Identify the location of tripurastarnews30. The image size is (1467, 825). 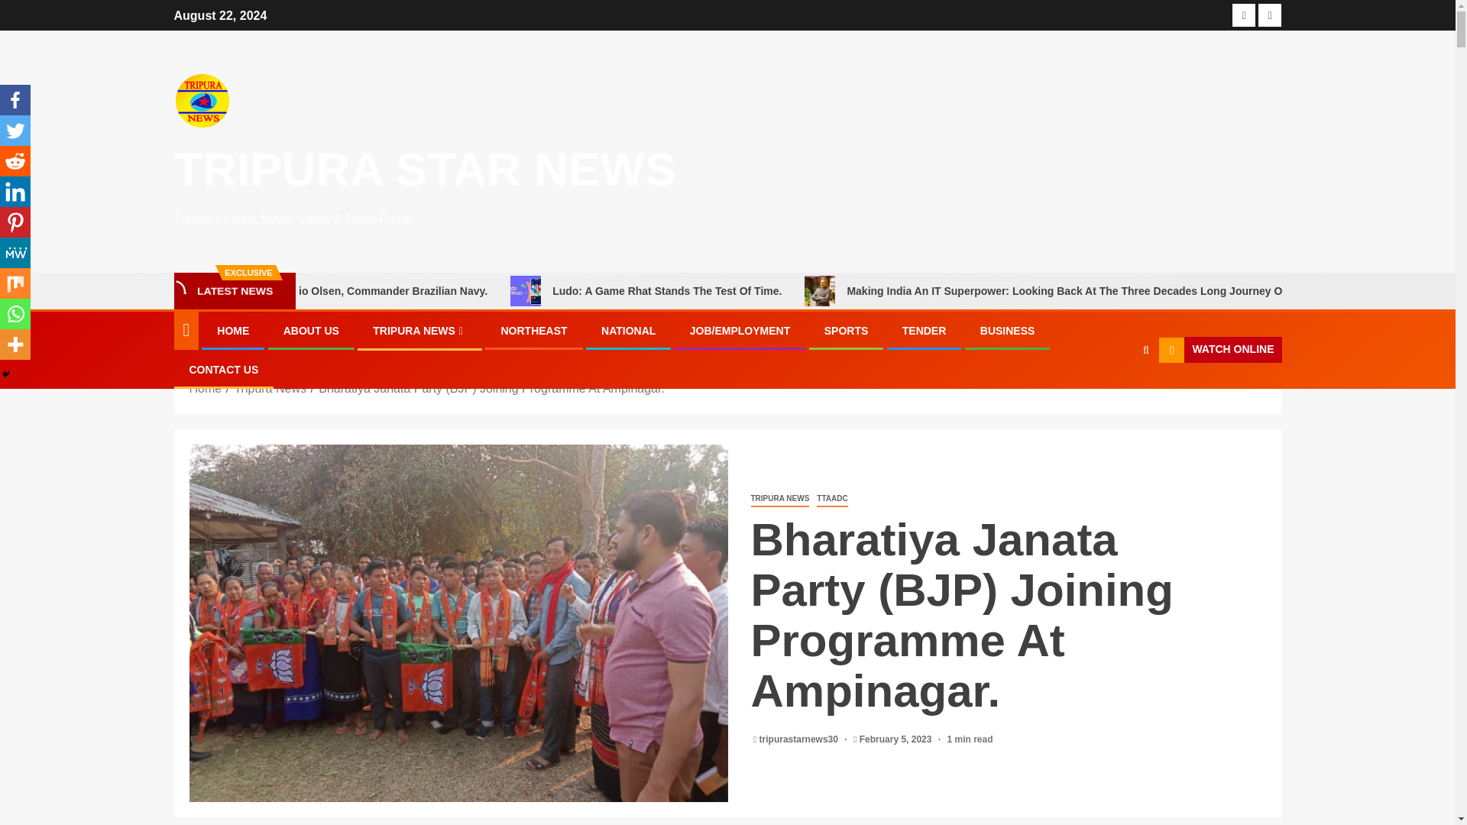
(800, 739).